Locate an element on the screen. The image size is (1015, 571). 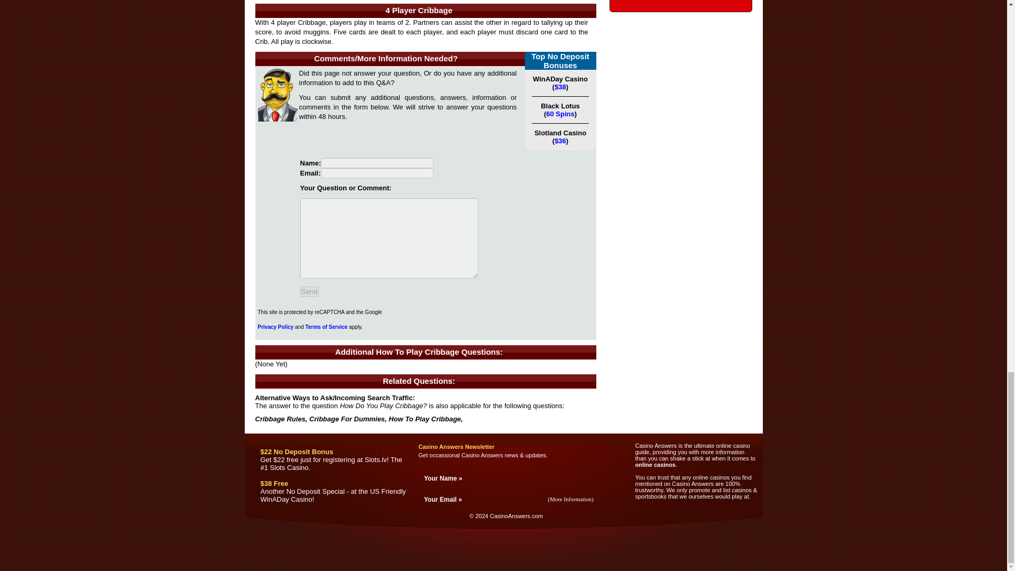
Send is located at coordinates (309, 291).